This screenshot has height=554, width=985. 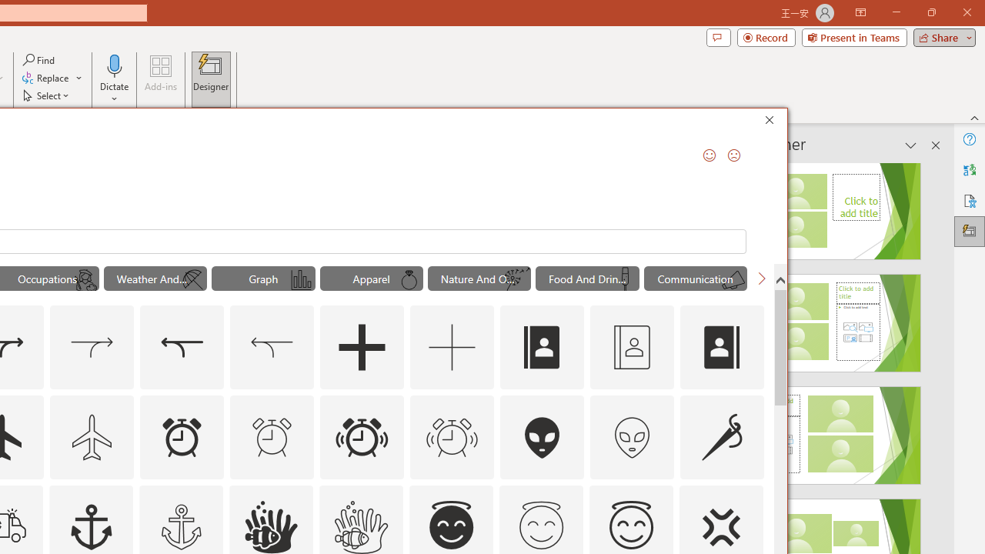 I want to click on Thumbnail, so click(x=752, y=496).